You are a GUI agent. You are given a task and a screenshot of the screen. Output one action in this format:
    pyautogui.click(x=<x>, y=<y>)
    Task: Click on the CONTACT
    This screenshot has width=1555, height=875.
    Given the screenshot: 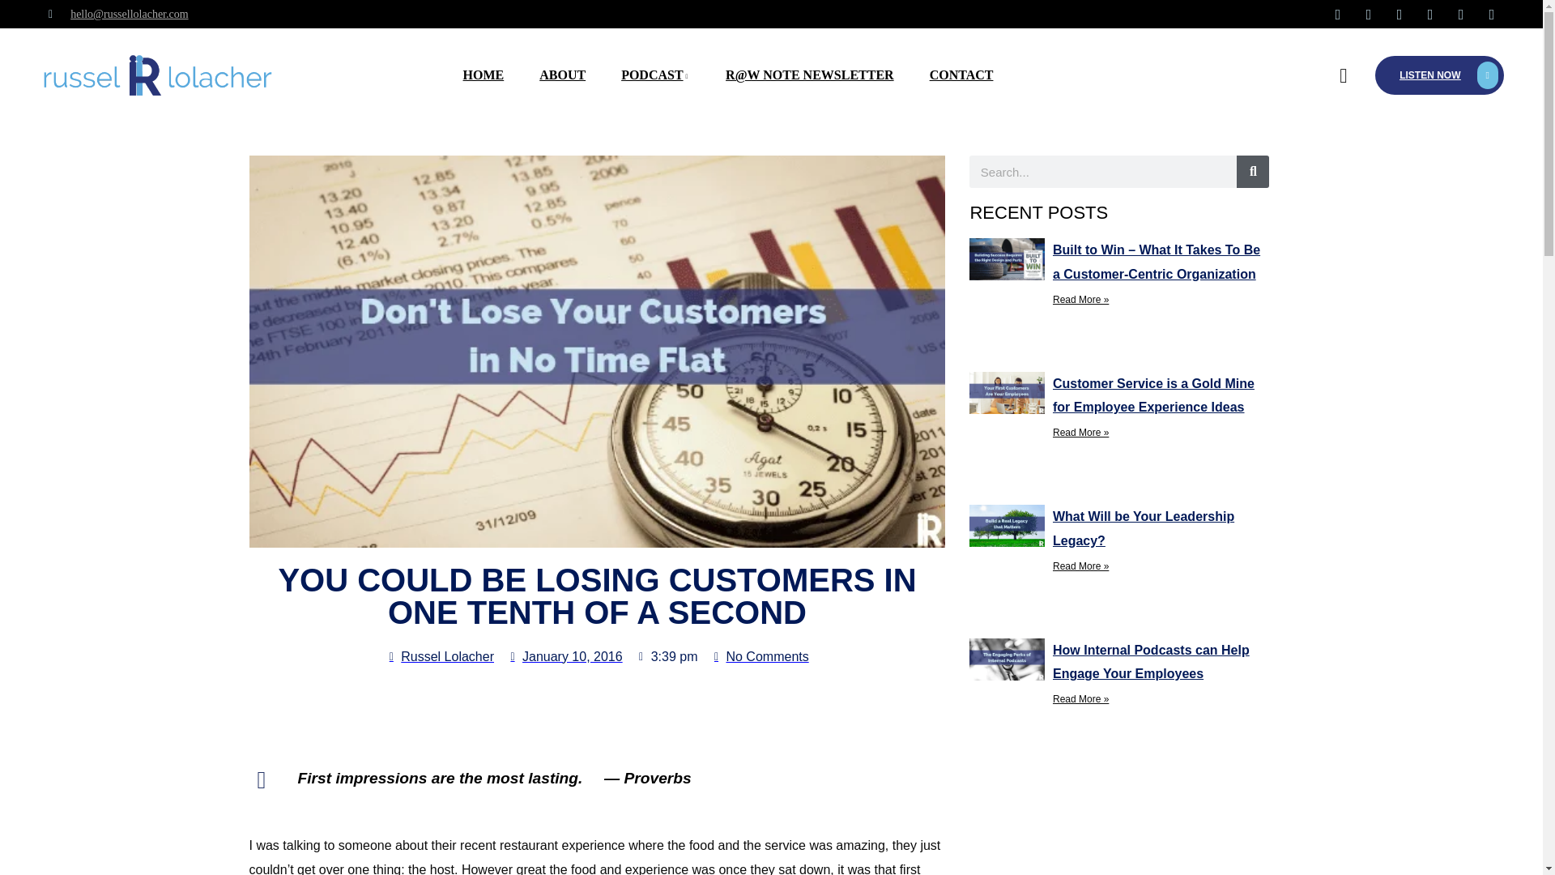 What is the action you would take?
    pyautogui.click(x=961, y=75)
    